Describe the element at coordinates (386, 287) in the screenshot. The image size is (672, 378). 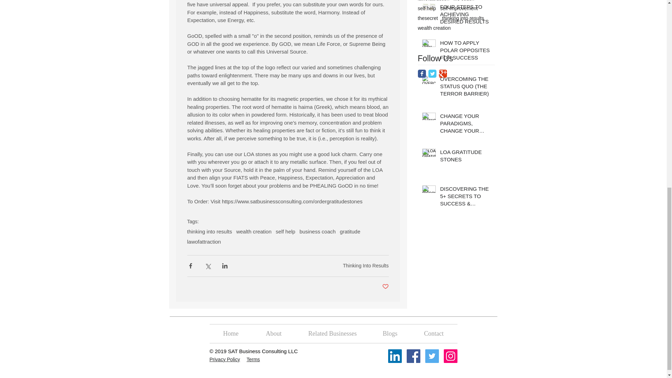
I see `Post not marked as liked` at that location.